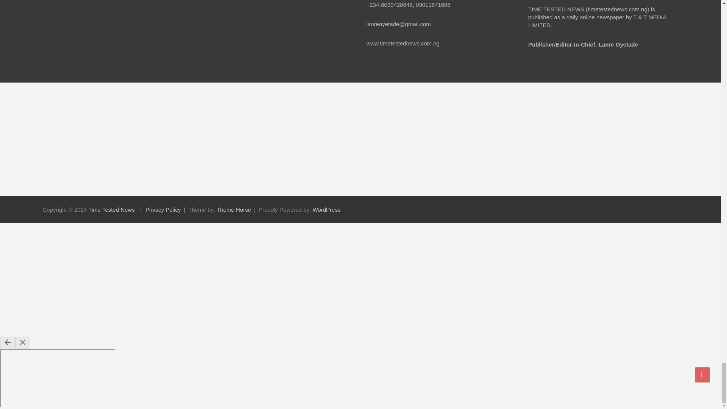 The width and height of the screenshot is (727, 409). Describe the element at coordinates (326, 209) in the screenshot. I see `WordPress` at that location.